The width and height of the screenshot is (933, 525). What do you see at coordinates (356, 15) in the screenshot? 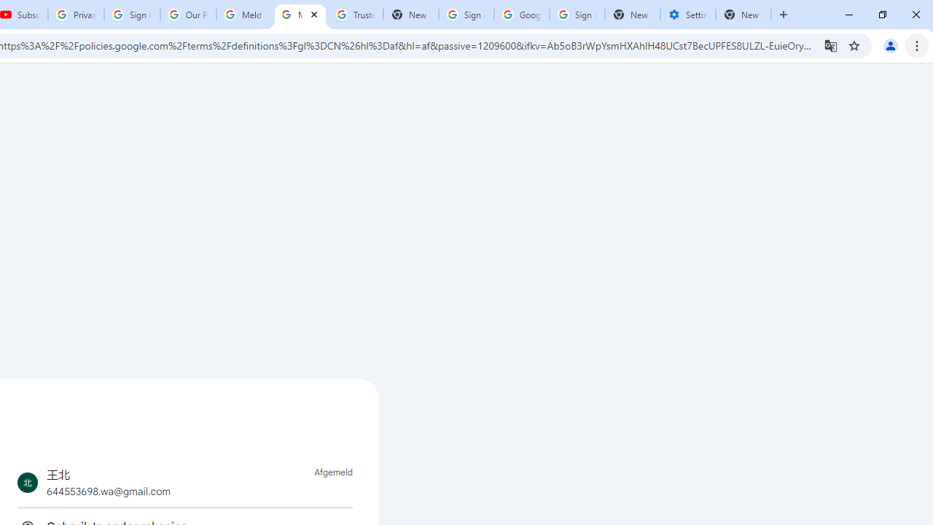
I see `Trusted Information and Content - Google Safety Center` at bounding box center [356, 15].